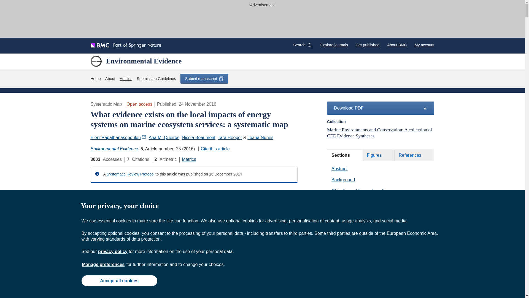  Describe the element at coordinates (302, 45) in the screenshot. I see `Search` at that location.